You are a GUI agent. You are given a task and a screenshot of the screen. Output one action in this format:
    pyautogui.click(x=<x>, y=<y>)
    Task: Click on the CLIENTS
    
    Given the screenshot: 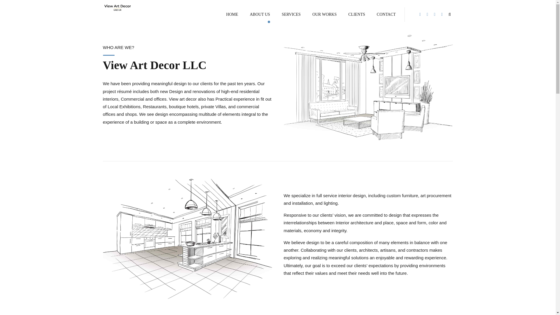 What is the action you would take?
    pyautogui.click(x=356, y=15)
    